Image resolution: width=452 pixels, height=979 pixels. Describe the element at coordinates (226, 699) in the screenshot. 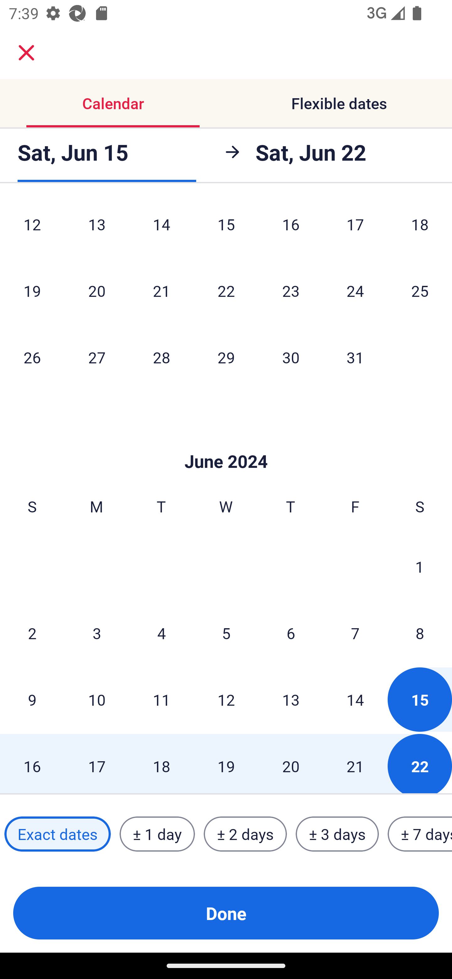

I see `12 Wednesday, June 12, 2024` at that location.